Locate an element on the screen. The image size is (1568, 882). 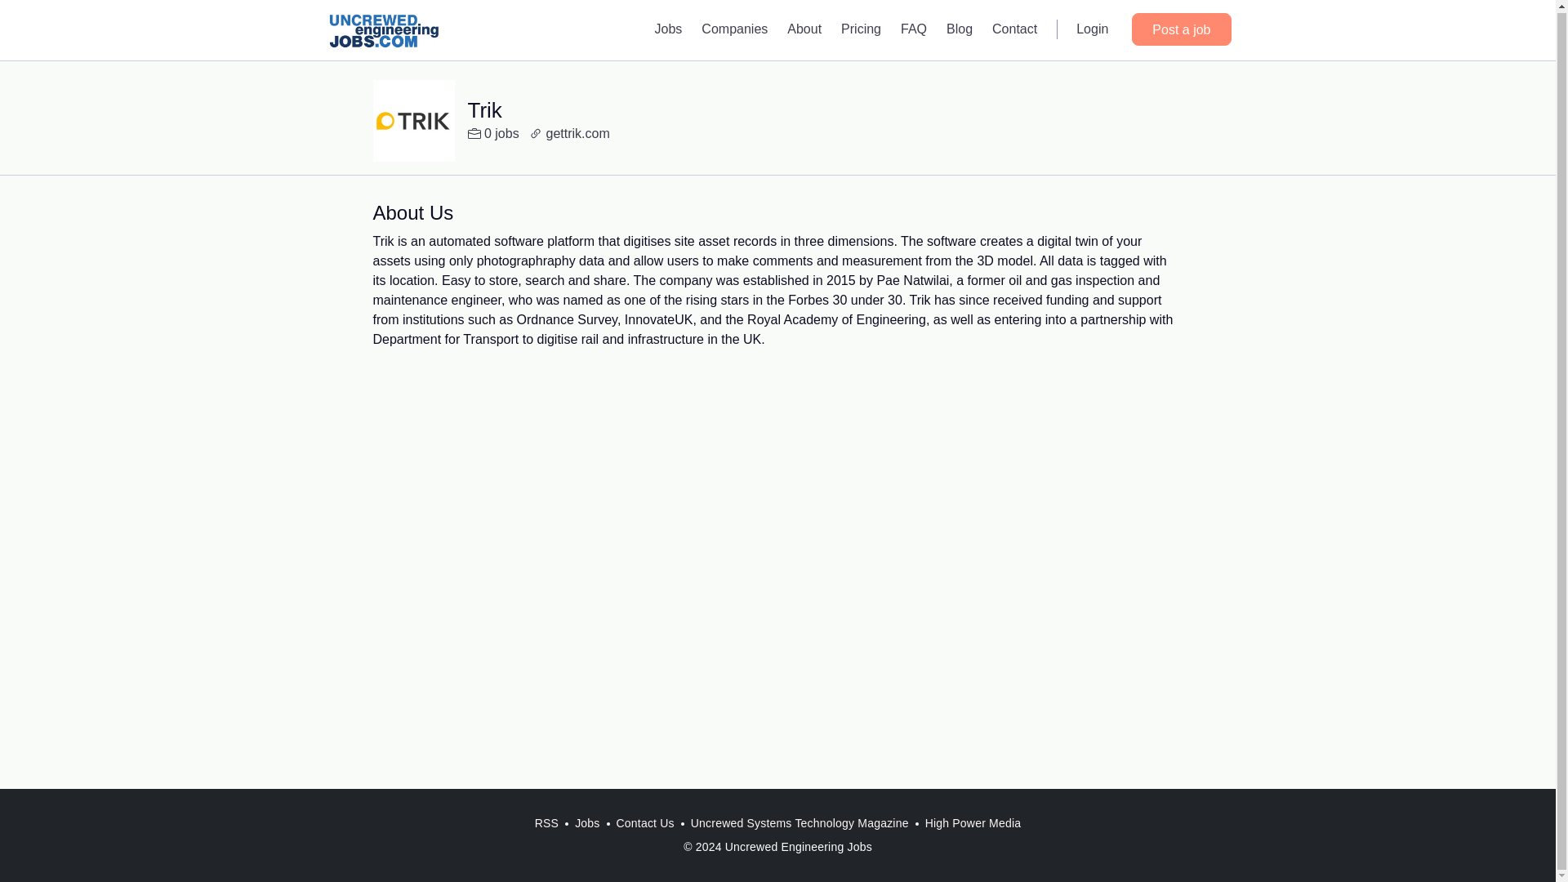
Companies is located at coordinates (734, 28).